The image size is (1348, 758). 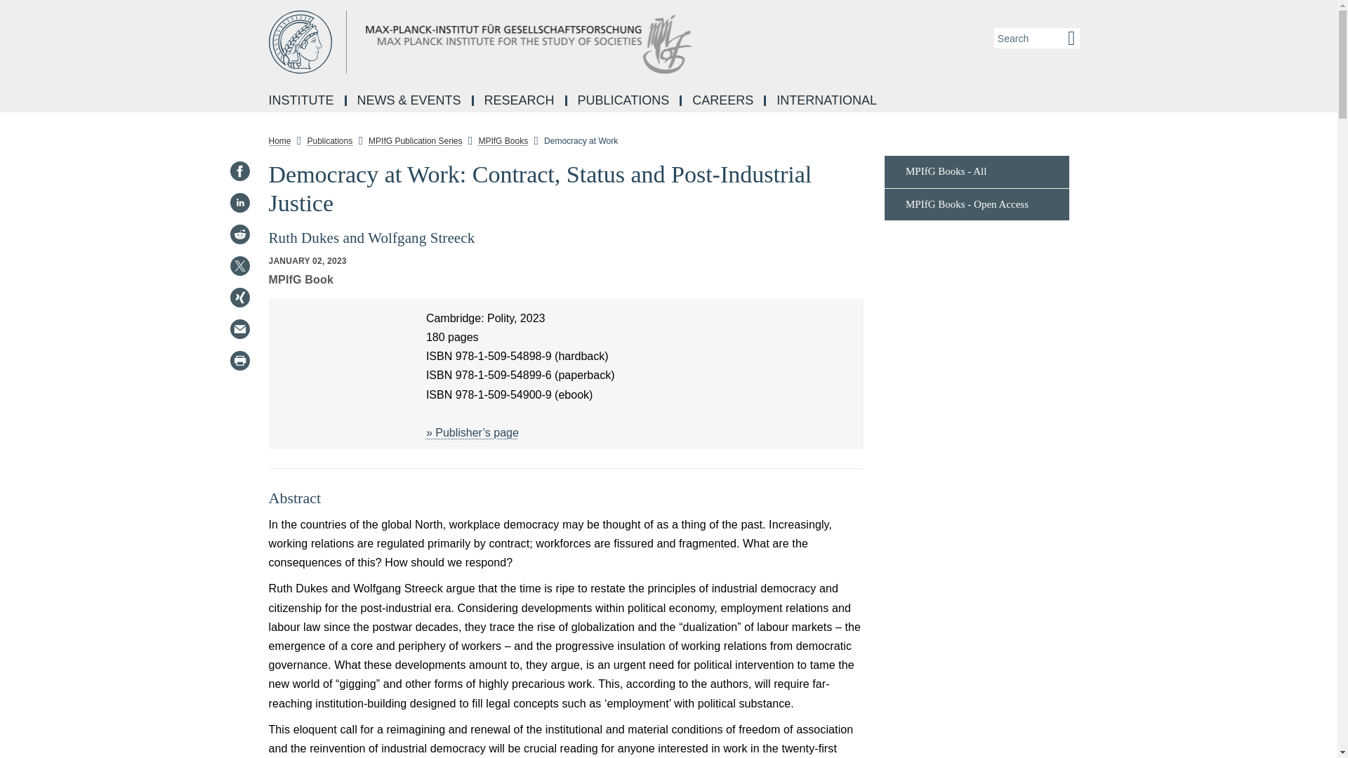 What do you see at coordinates (239, 171) in the screenshot?
I see `Facebook` at bounding box center [239, 171].